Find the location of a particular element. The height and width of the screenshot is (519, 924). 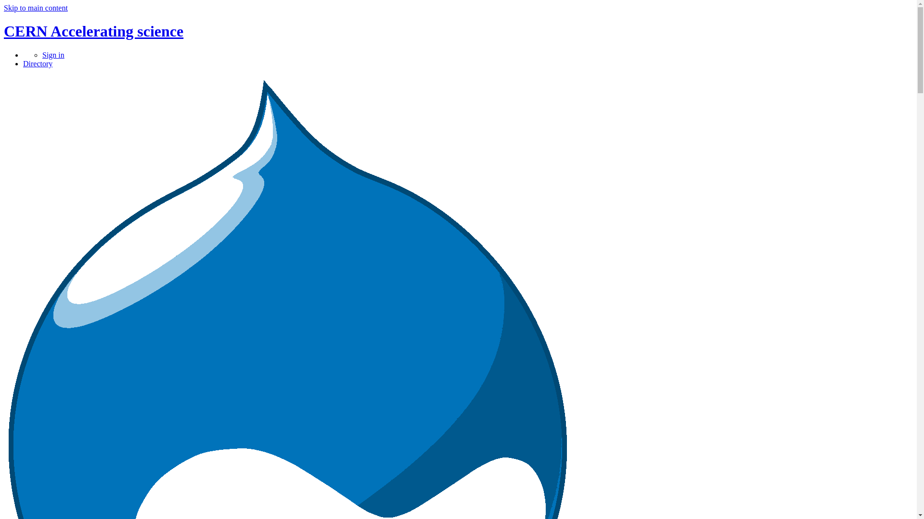

Directory is located at coordinates (38, 63).